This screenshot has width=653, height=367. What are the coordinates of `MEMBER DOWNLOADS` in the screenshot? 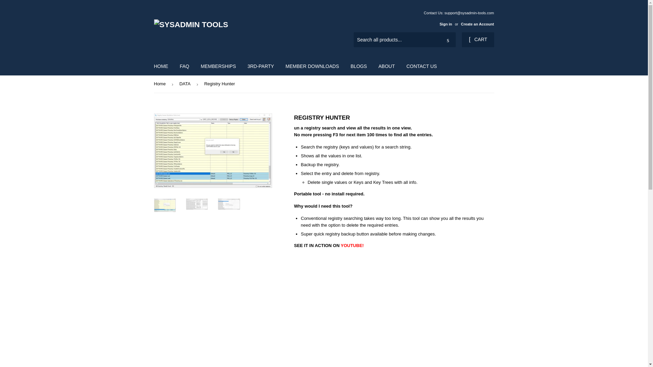 It's located at (312, 66).